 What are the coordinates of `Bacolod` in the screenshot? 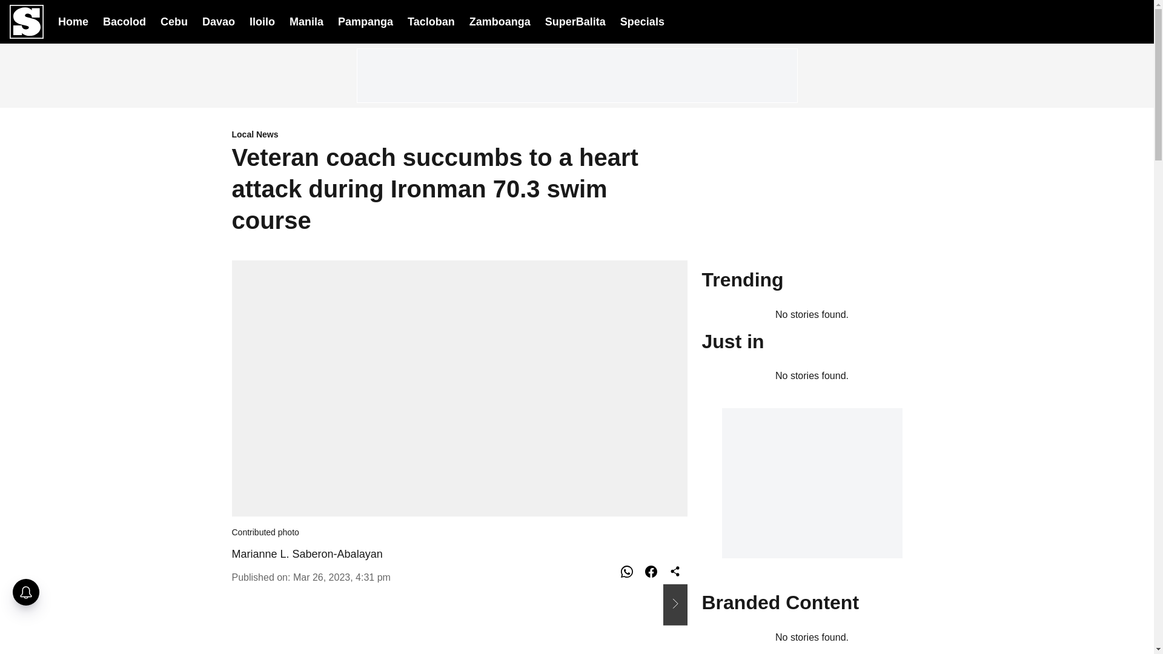 It's located at (125, 21).